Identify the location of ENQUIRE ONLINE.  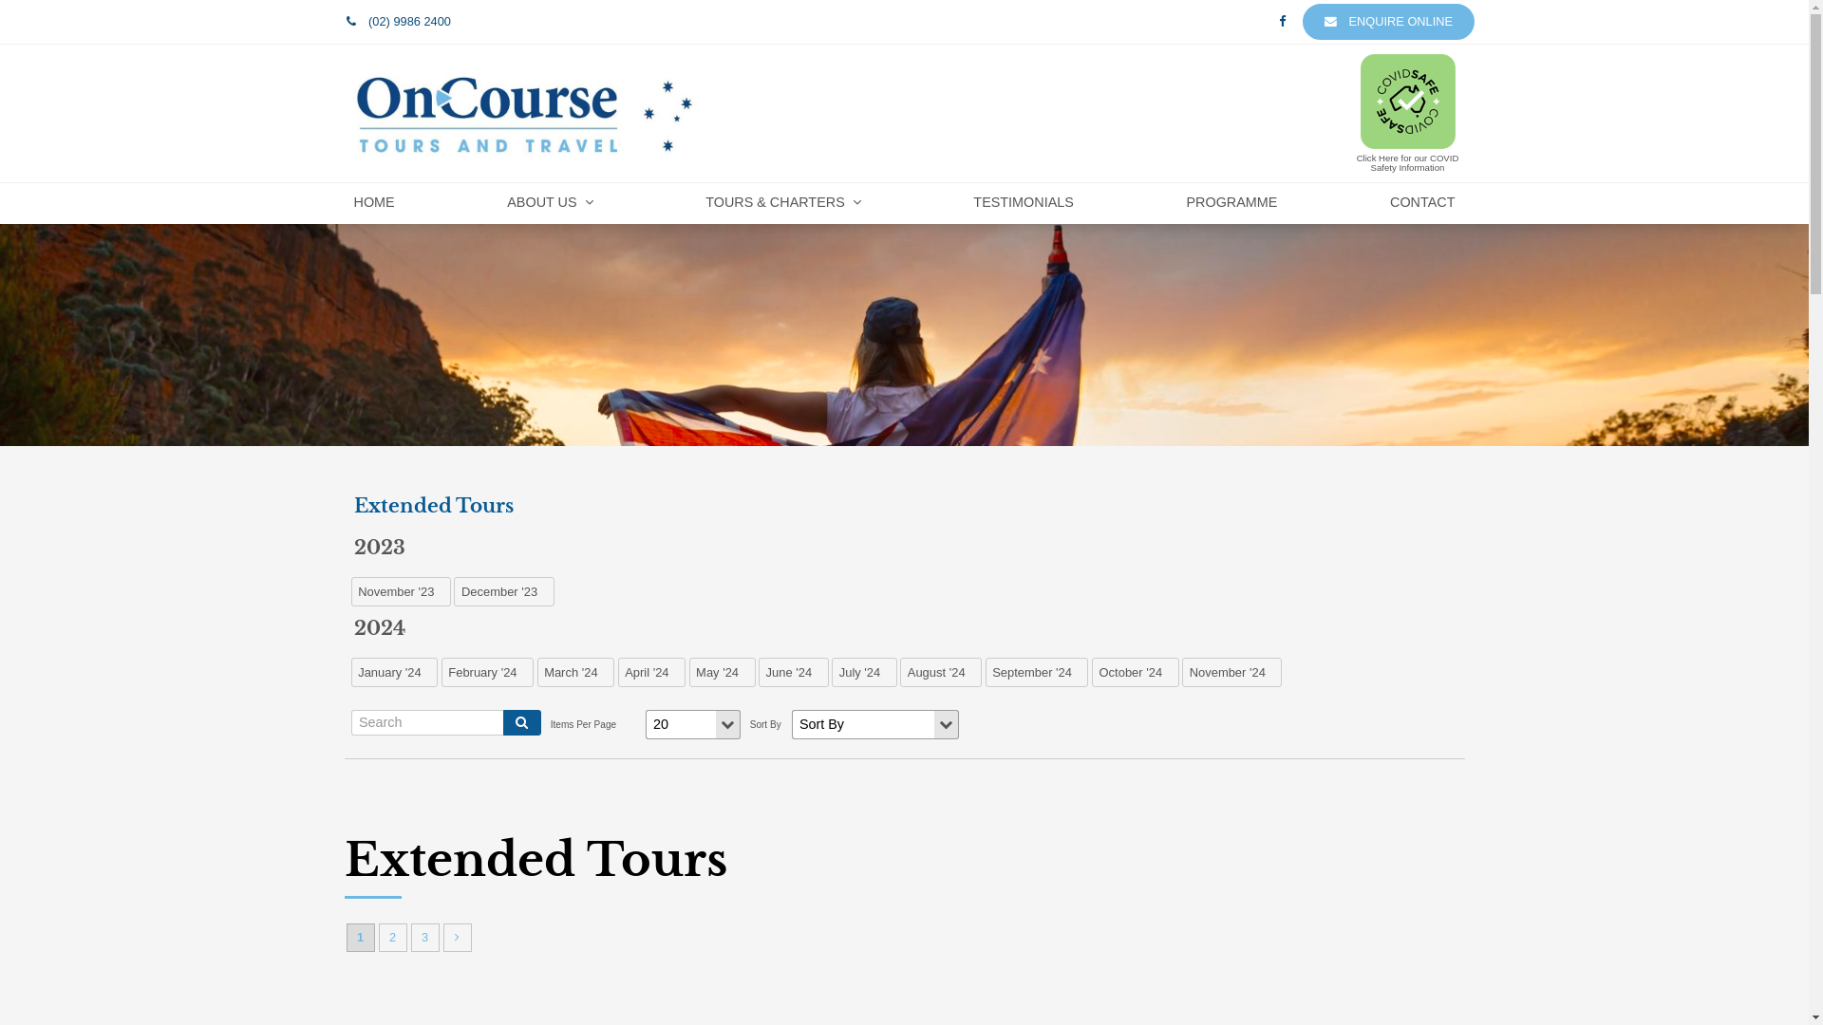
(1388, 21).